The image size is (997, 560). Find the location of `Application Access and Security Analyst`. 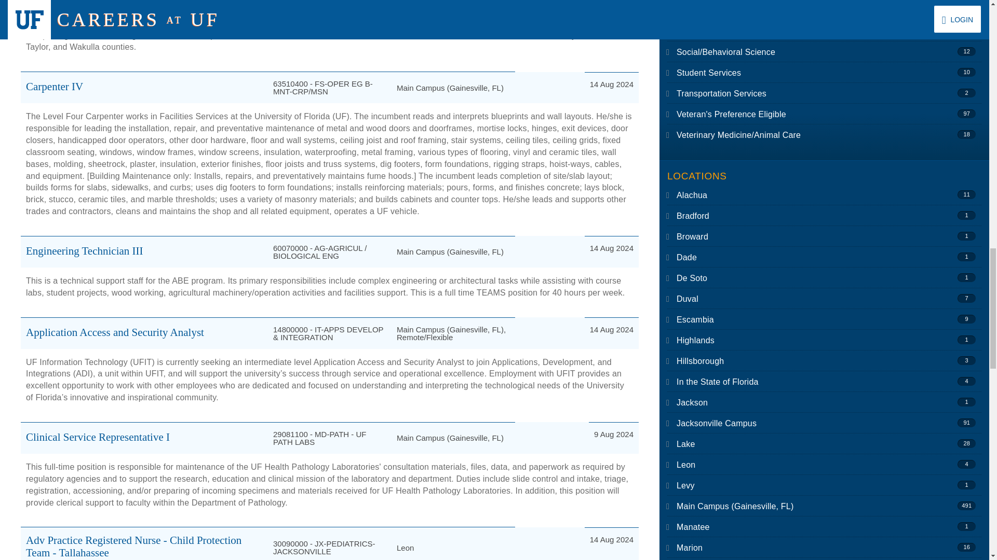

Application Access and Security Analyst is located at coordinates (115, 332).